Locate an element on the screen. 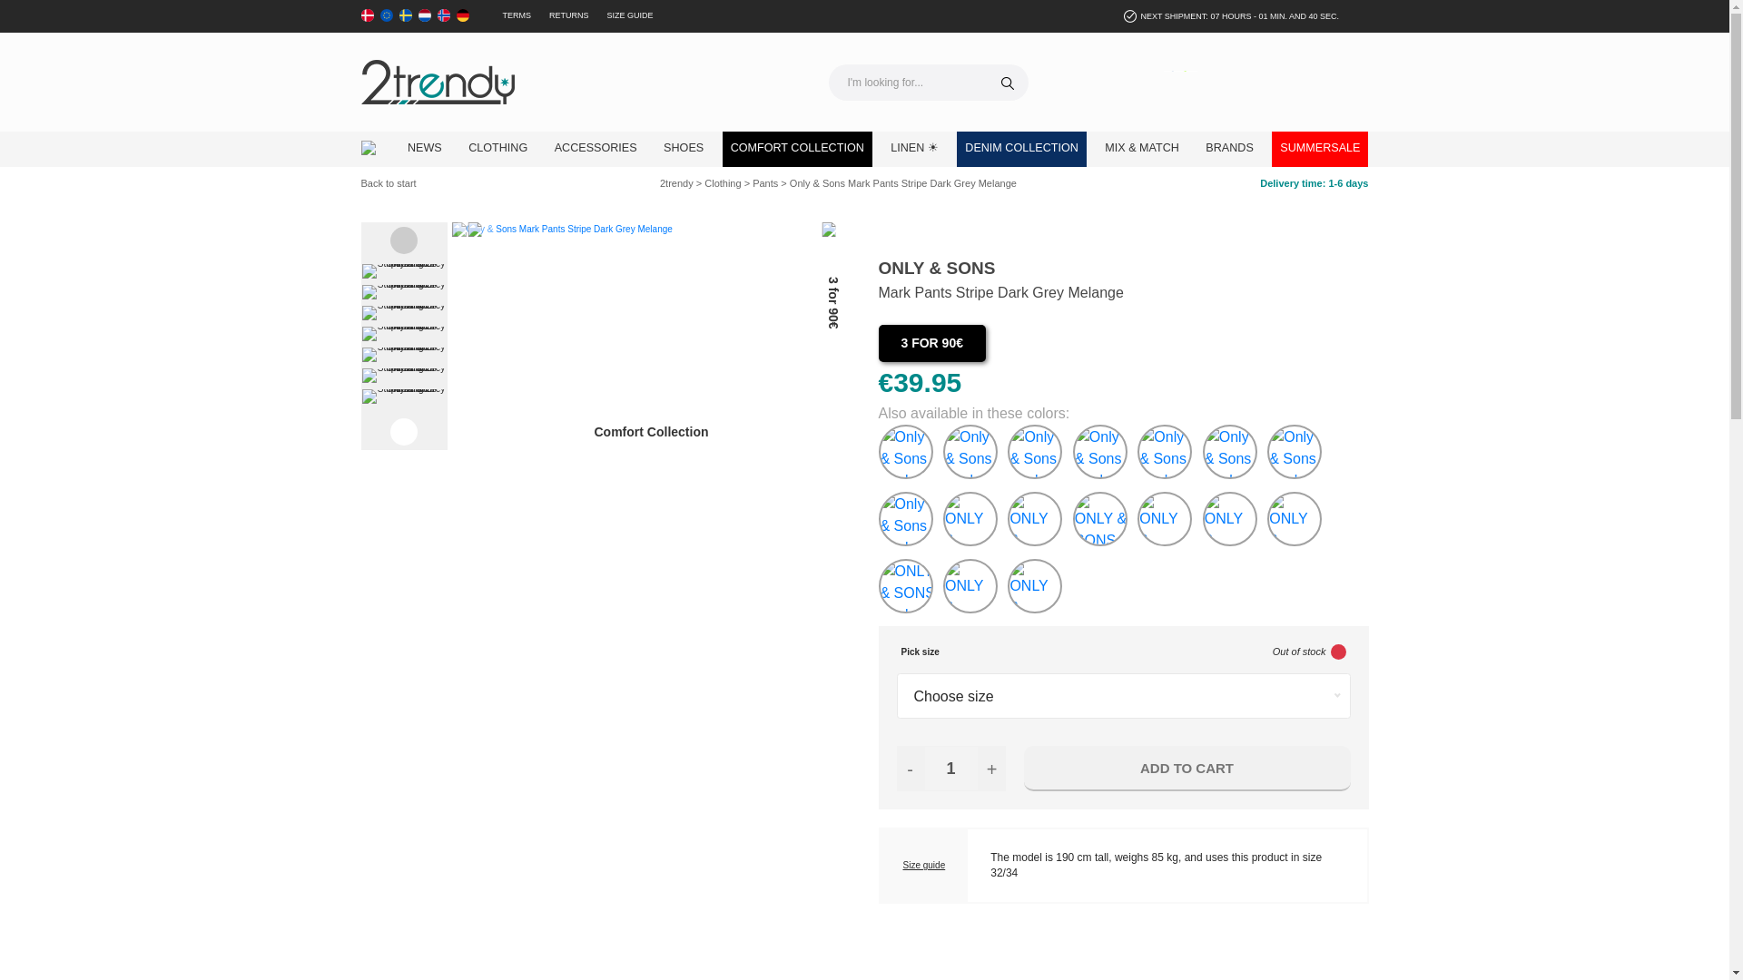 The height and width of the screenshot is (980, 1743). Add to cart is located at coordinates (1187, 768).